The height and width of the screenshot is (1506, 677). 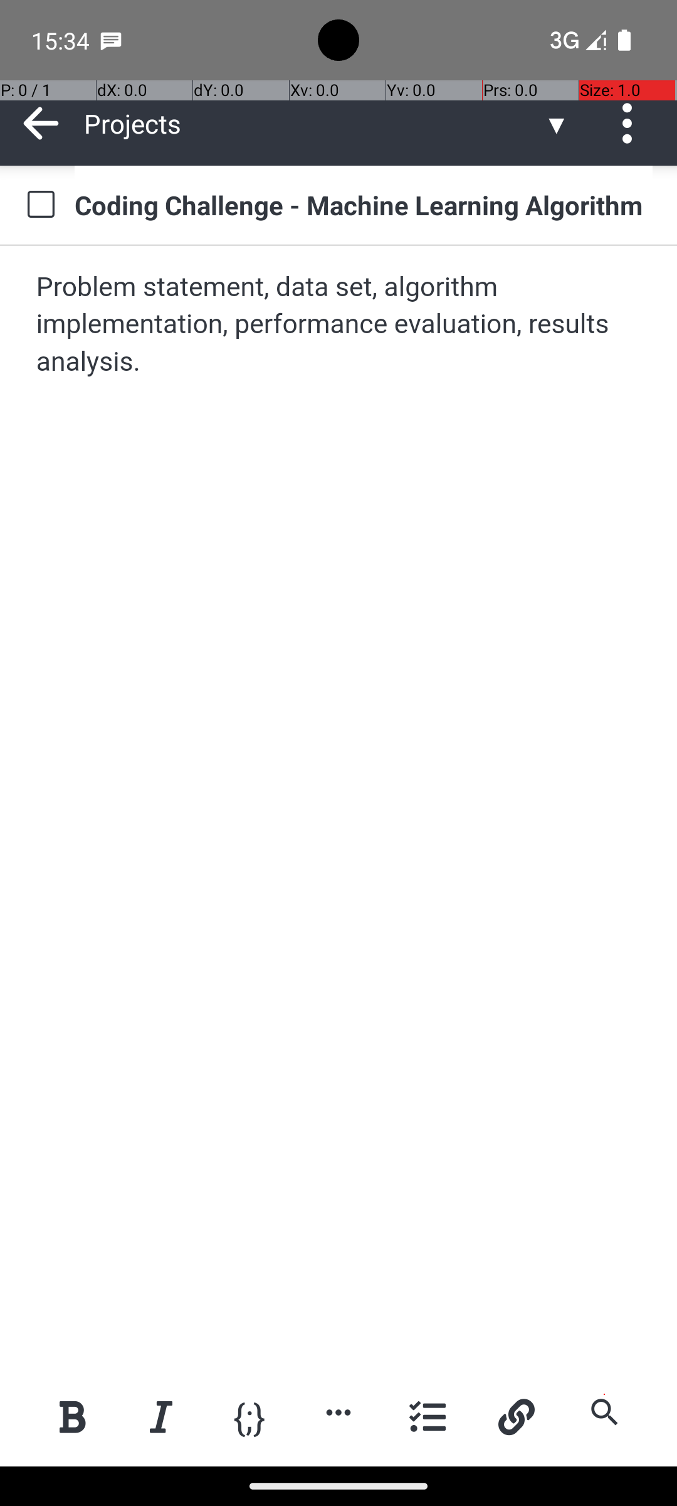 I want to click on Find and replace, so click(x=604, y=1412).